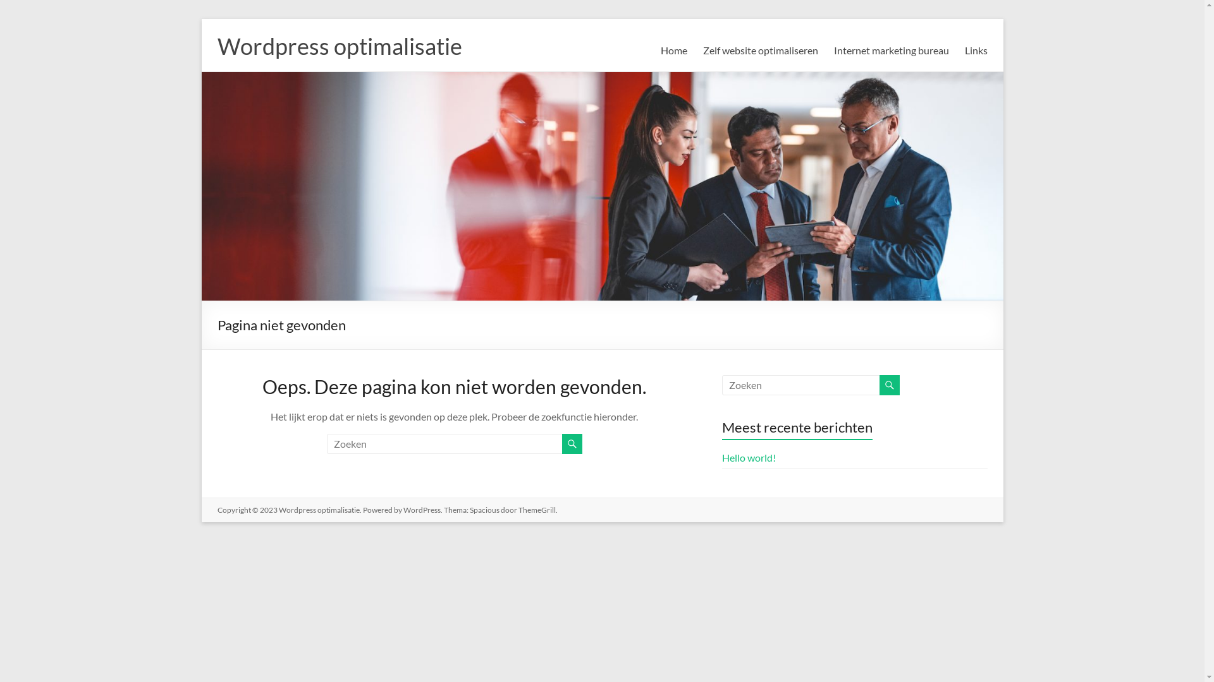  What do you see at coordinates (891, 51) in the screenshot?
I see `Internet marketing bureau` at bounding box center [891, 51].